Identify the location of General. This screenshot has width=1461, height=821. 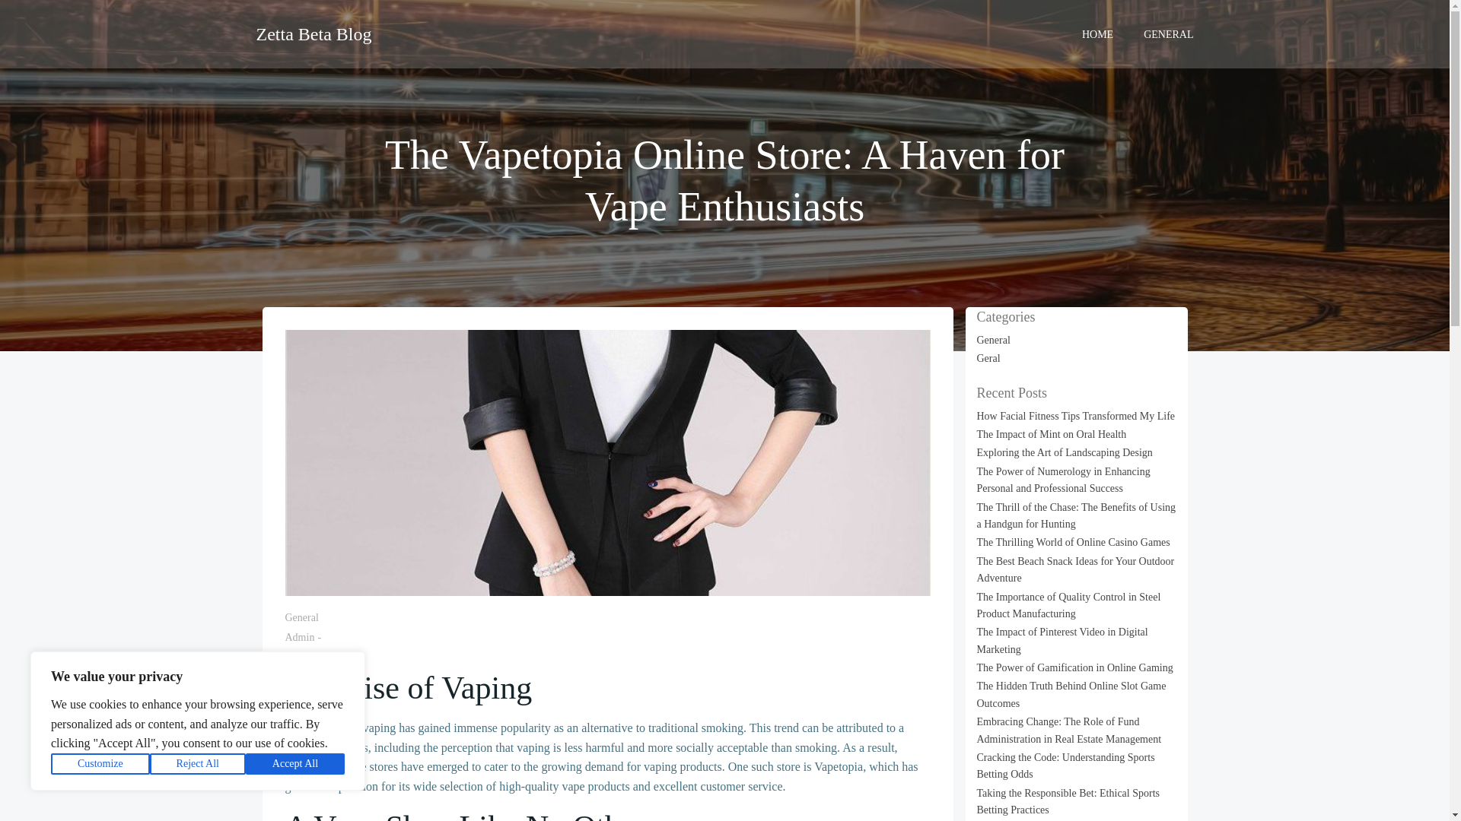
(301, 617).